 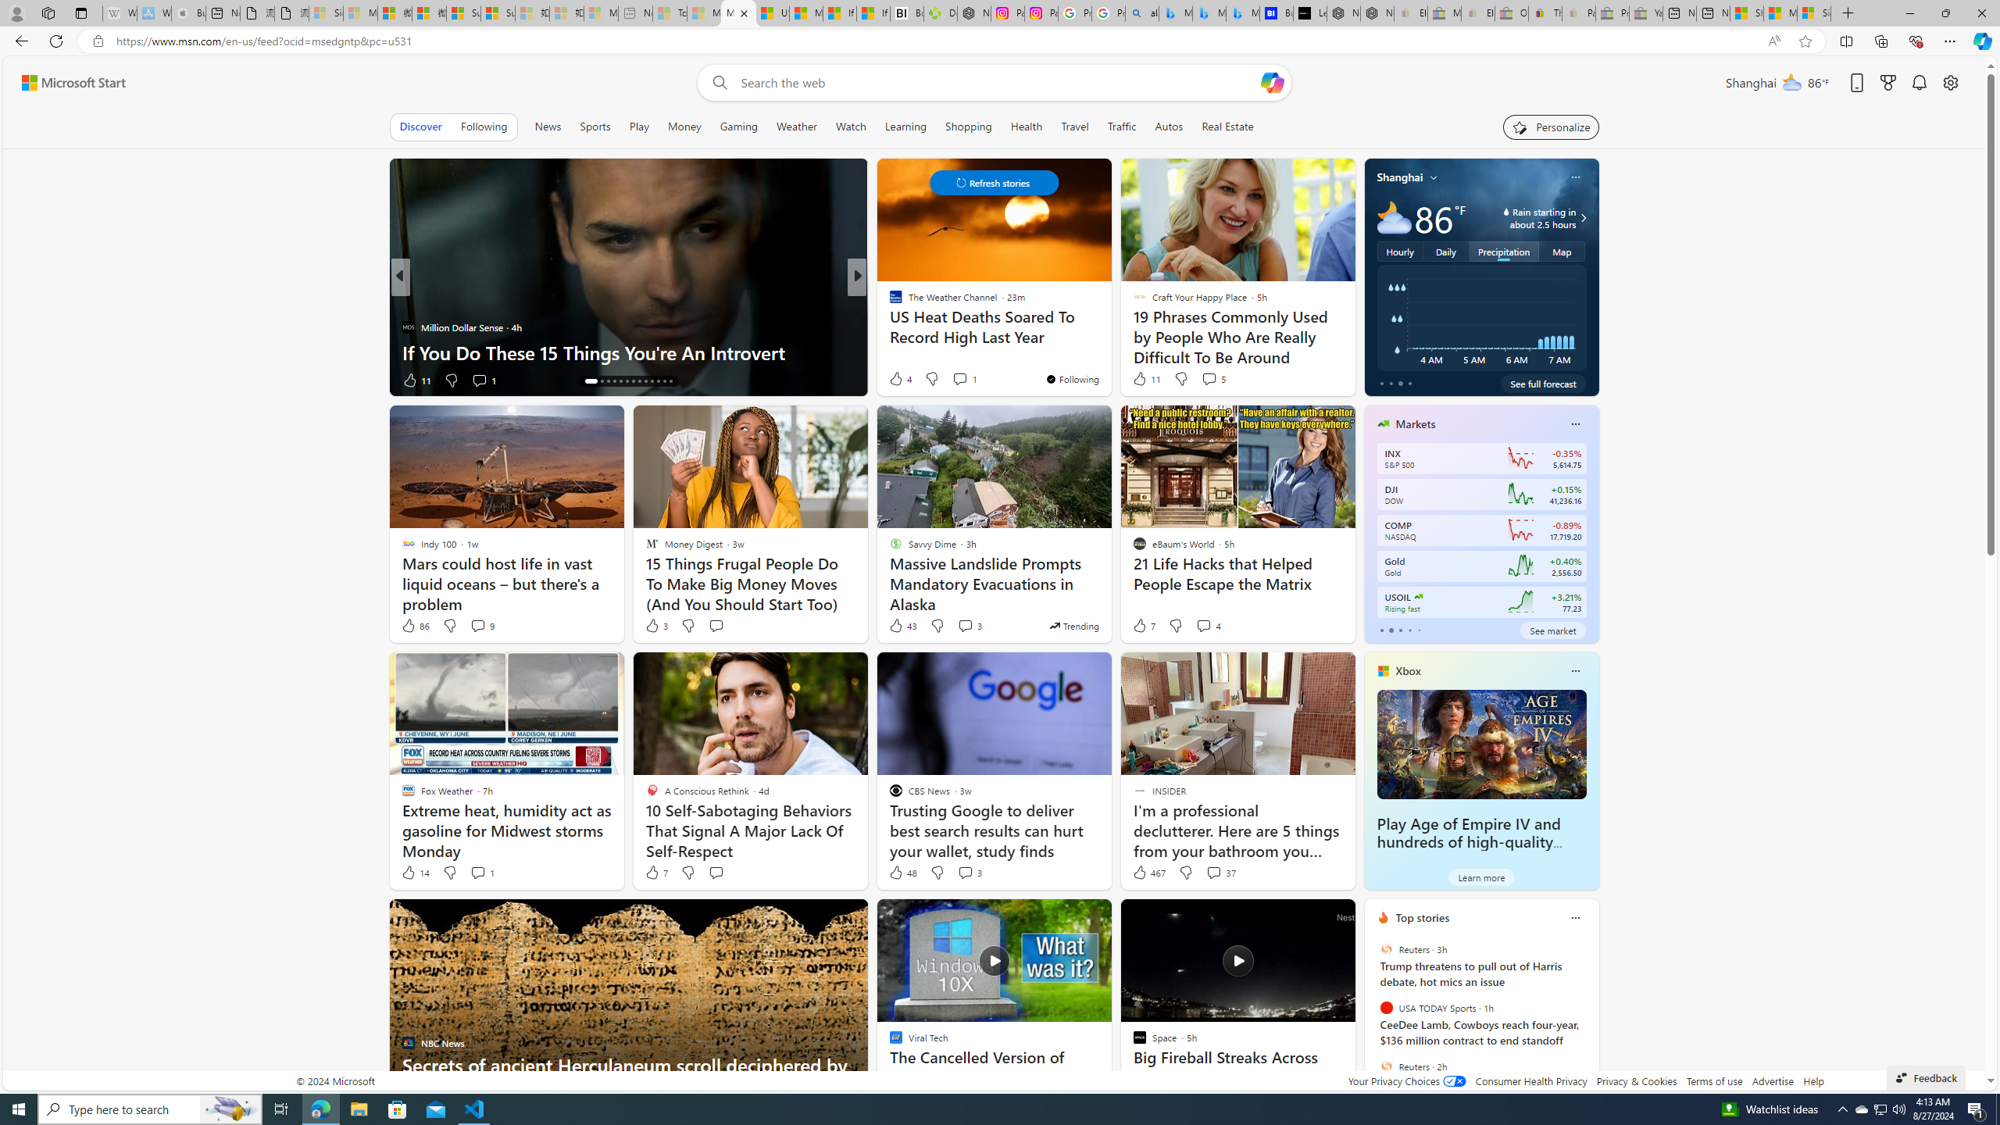 What do you see at coordinates (1562, 252) in the screenshot?
I see `Map` at bounding box center [1562, 252].